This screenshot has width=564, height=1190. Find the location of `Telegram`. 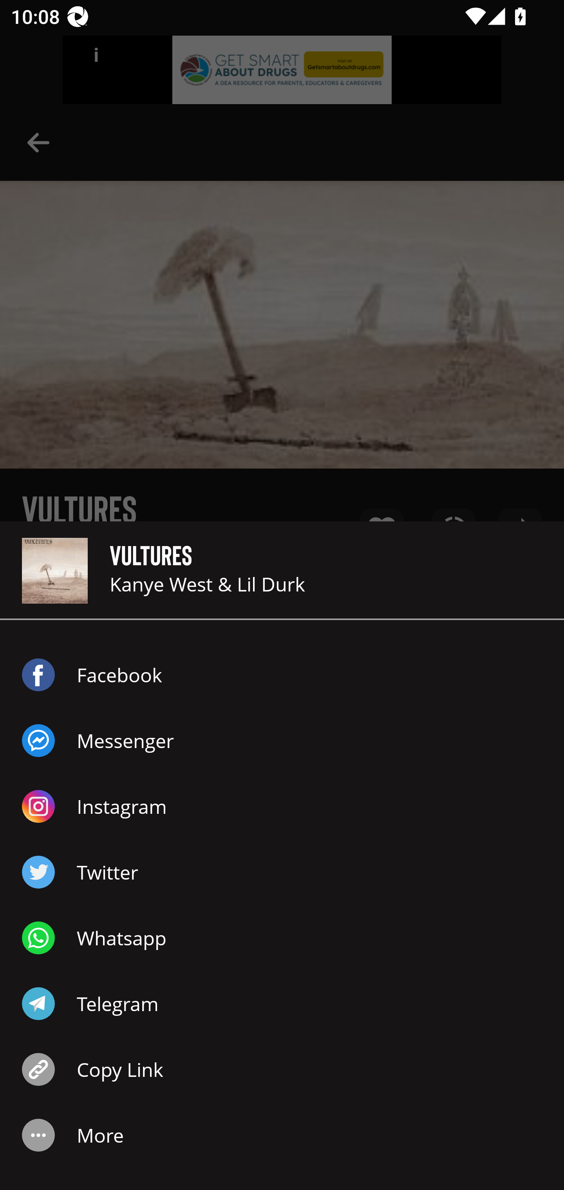

Telegram is located at coordinates (282, 1004).